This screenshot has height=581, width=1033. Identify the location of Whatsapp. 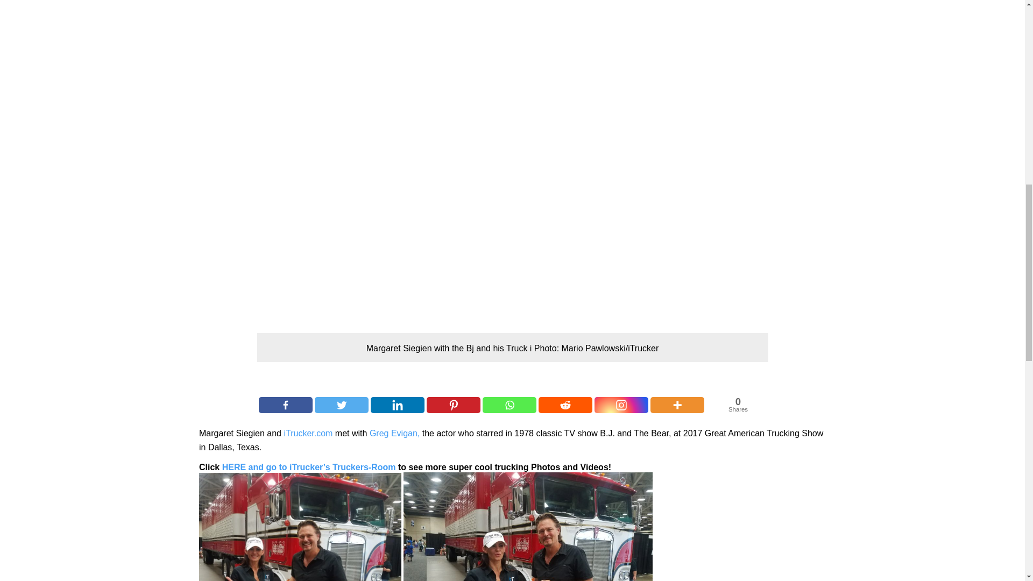
(453, 405).